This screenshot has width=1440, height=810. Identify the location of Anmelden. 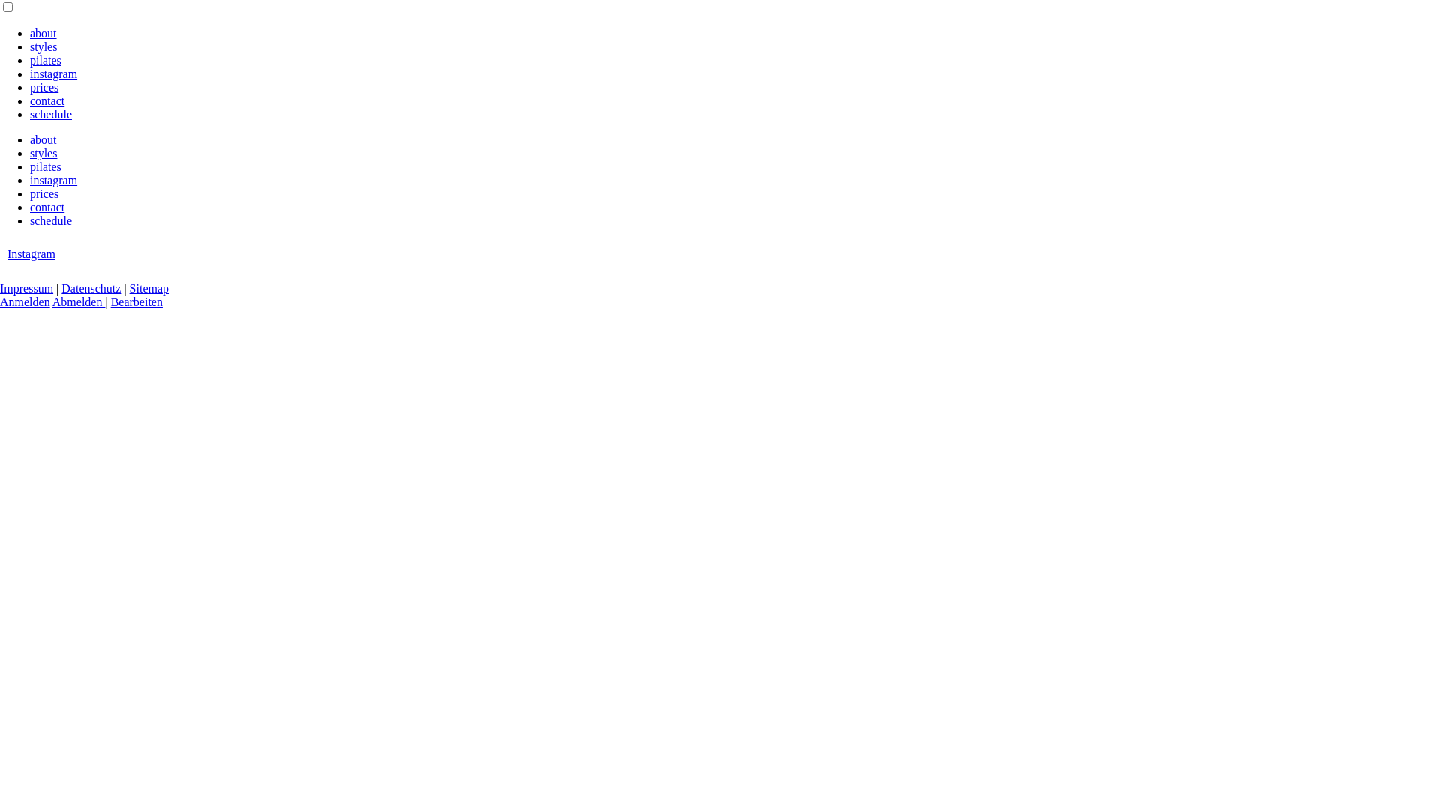
(25, 301).